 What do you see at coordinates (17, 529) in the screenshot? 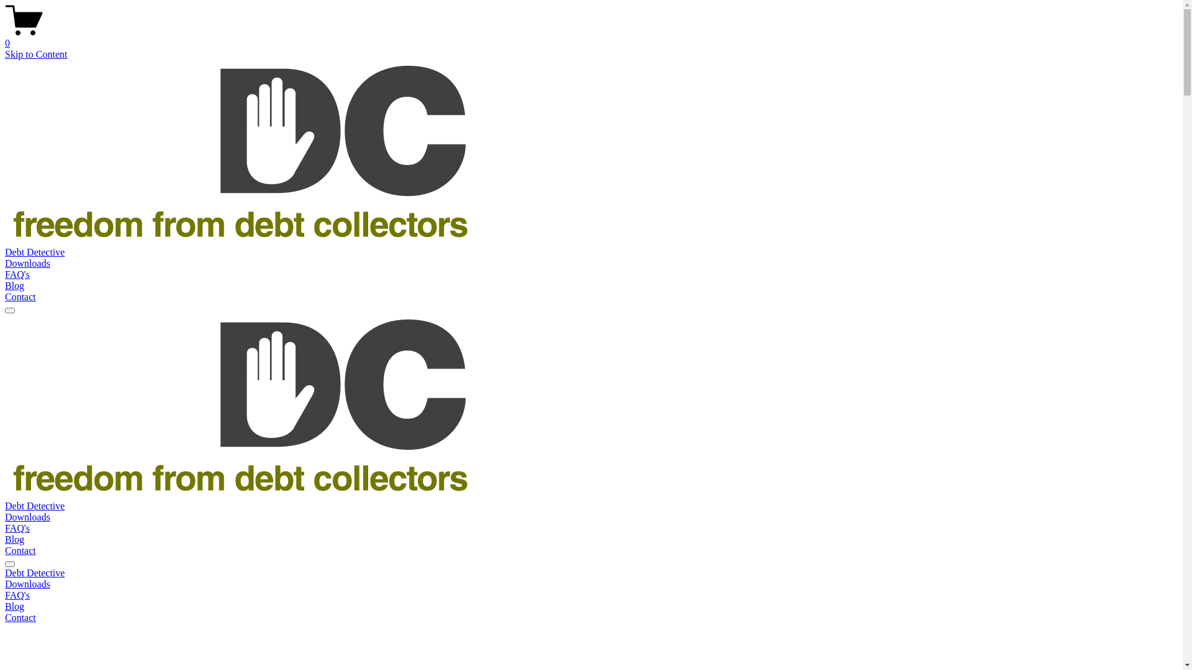
I see `FAQ's` at bounding box center [17, 529].